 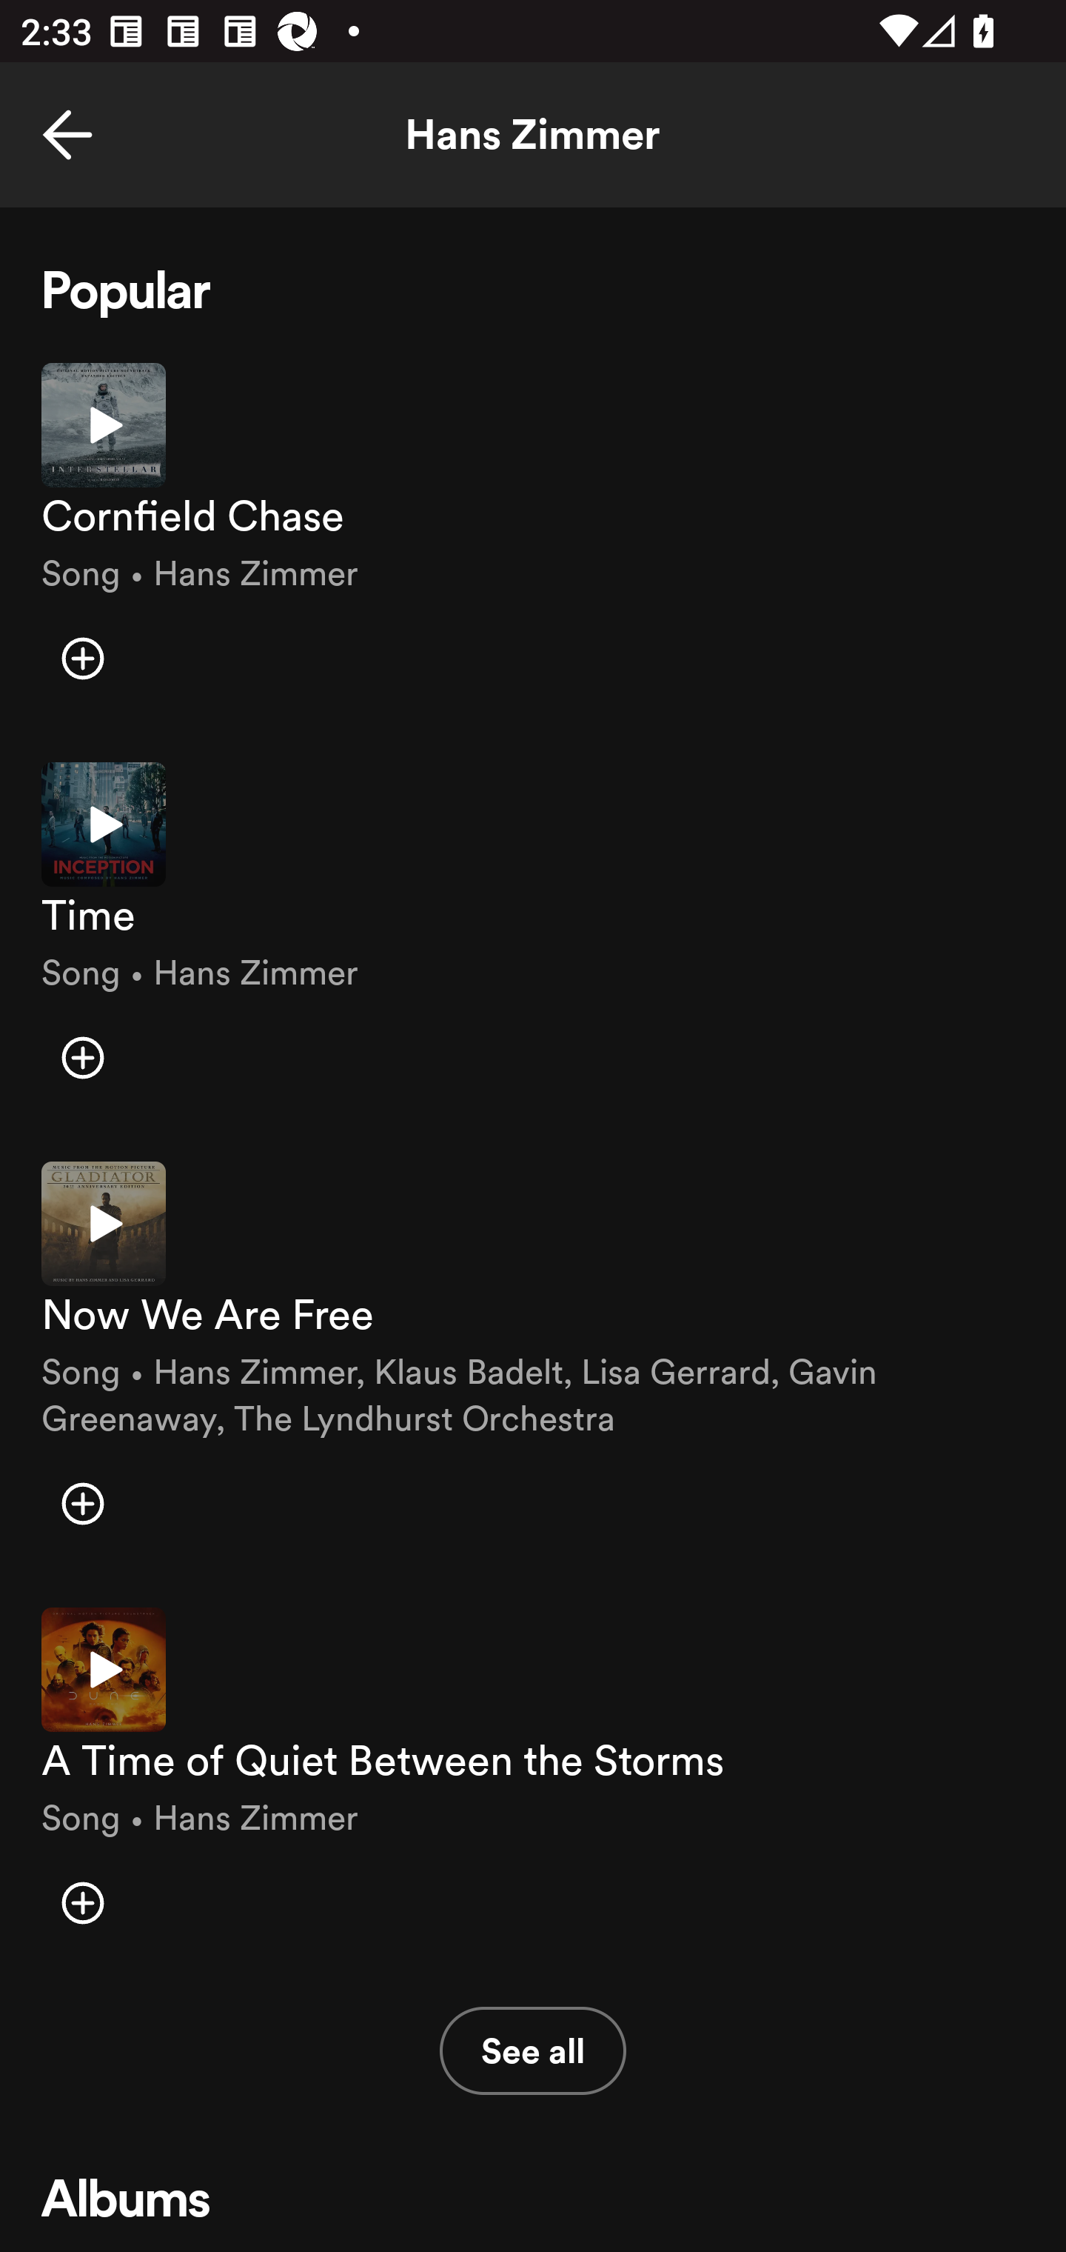 What do you see at coordinates (67, 135) in the screenshot?
I see `Back` at bounding box center [67, 135].